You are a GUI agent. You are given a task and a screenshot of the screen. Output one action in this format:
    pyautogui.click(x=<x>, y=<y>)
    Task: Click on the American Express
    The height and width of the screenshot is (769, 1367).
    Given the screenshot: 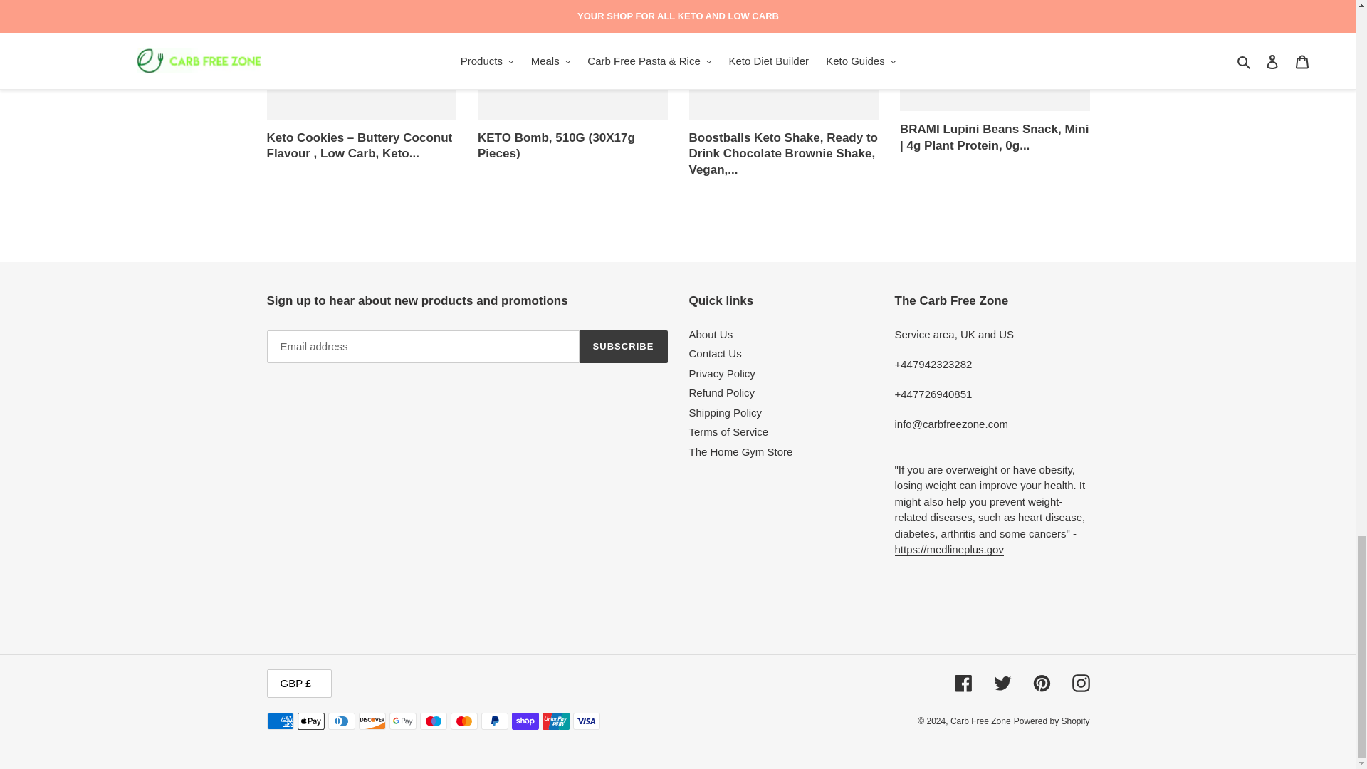 What is the action you would take?
    pyautogui.click(x=280, y=721)
    